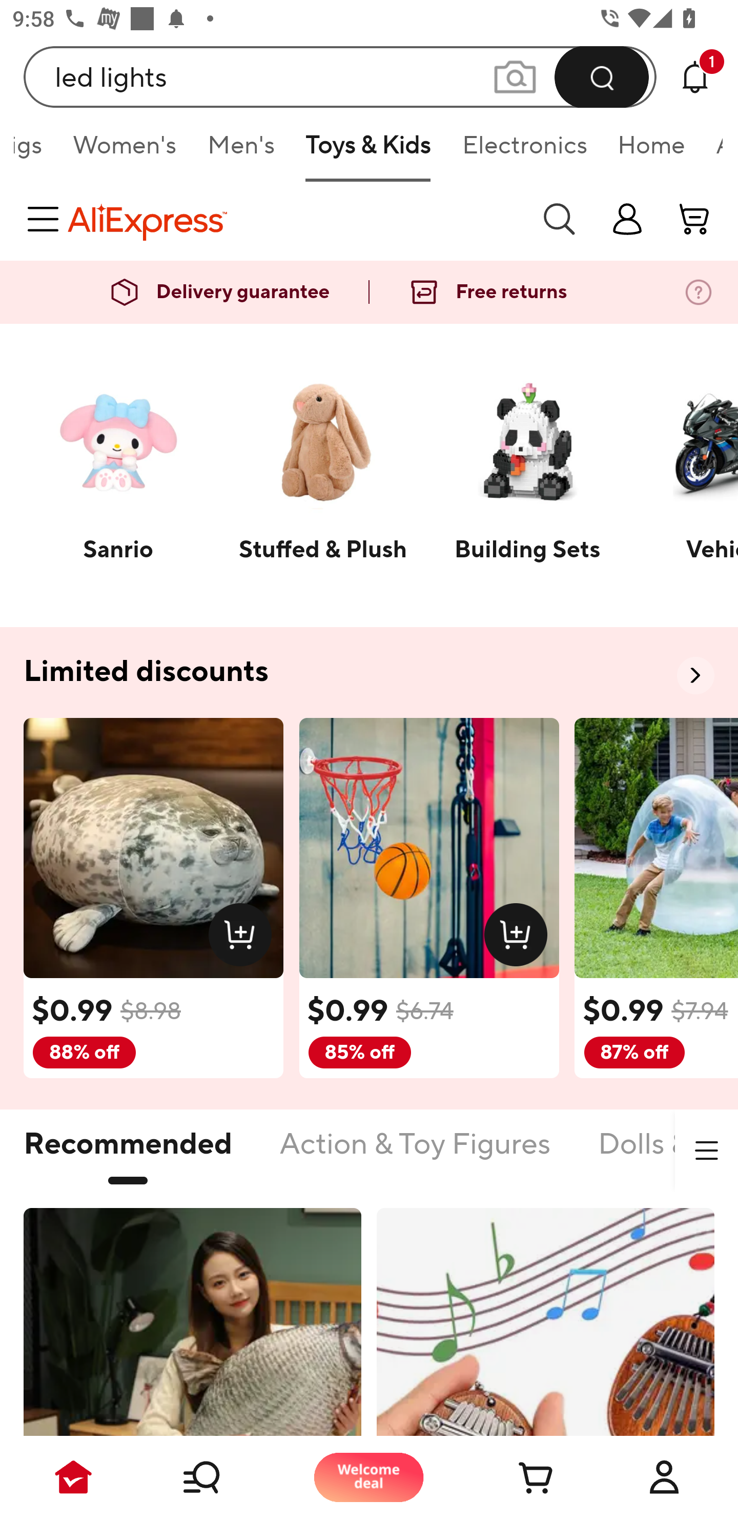  I want to click on Limited discounts  Limited discounts, so click(369, 673).